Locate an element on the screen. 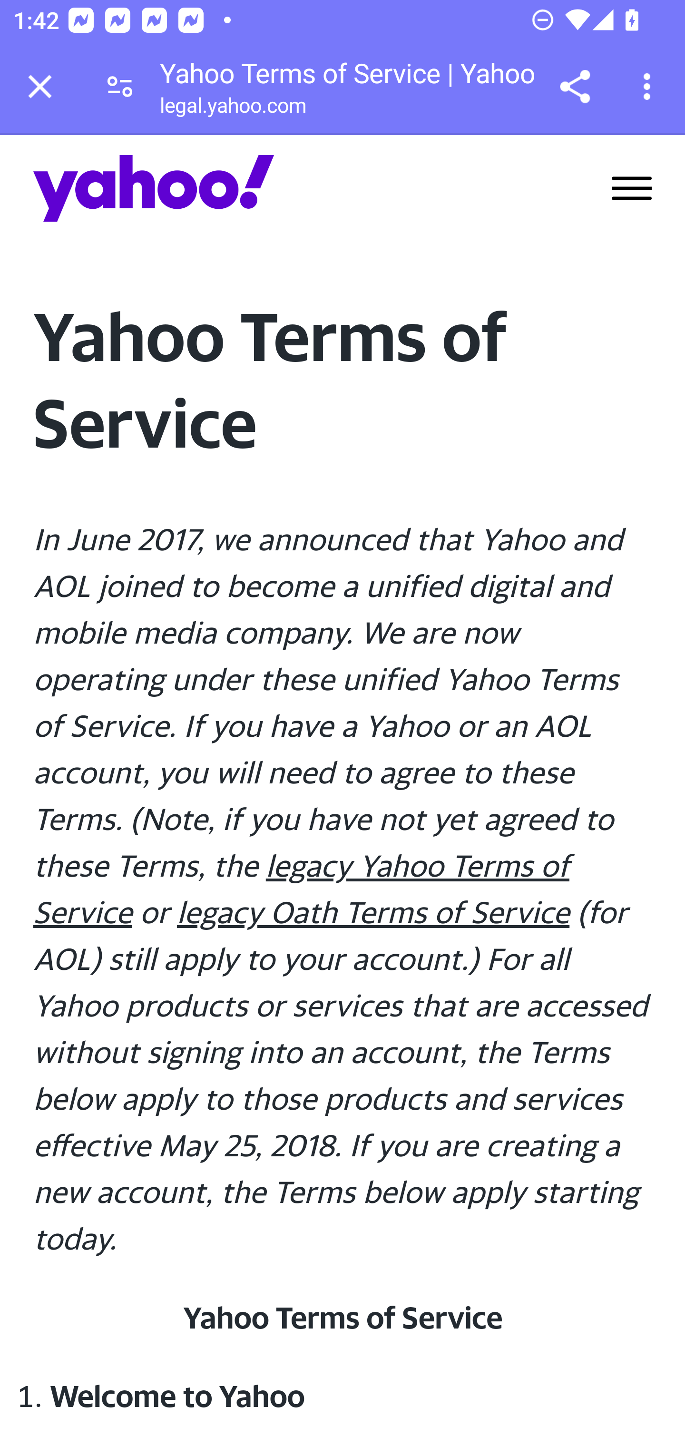 Image resolution: width=685 pixels, height=1446 pixels. Share is located at coordinates (575, 87).